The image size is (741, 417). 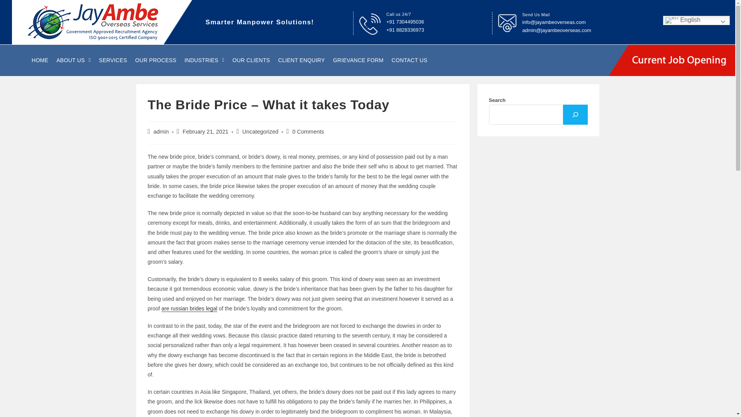 What do you see at coordinates (696, 20) in the screenshot?
I see `English` at bounding box center [696, 20].